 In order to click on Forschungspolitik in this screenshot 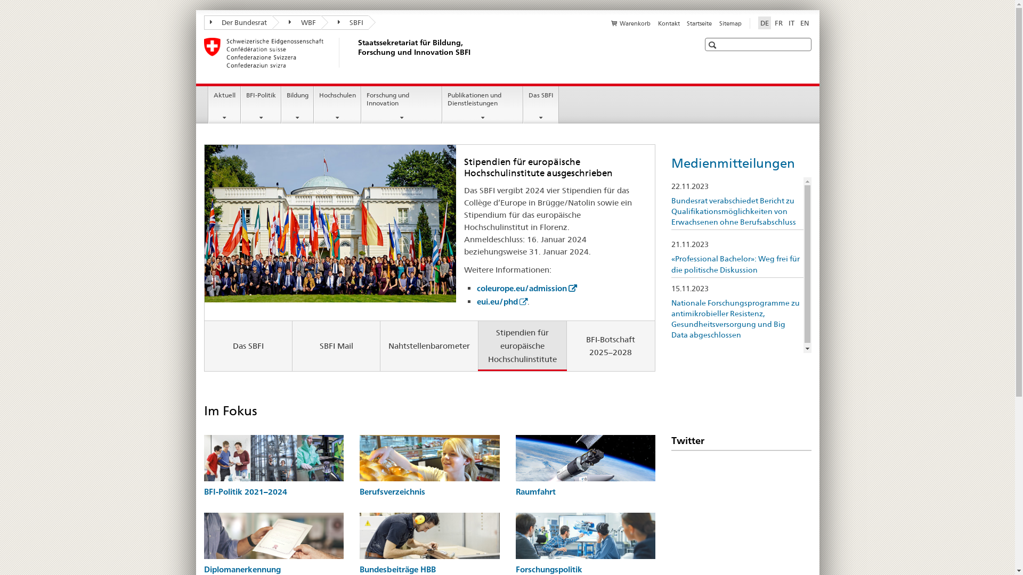, I will do `click(549, 570)`.